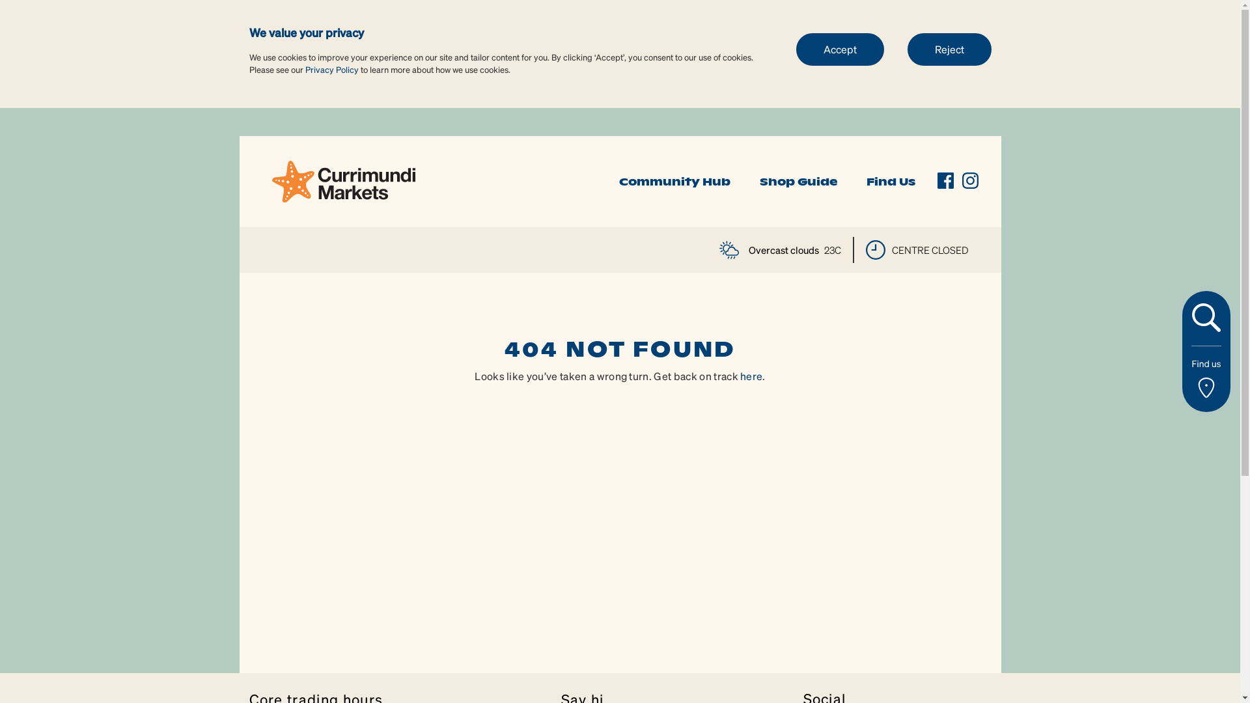  What do you see at coordinates (674, 182) in the screenshot?
I see `Community Hub` at bounding box center [674, 182].